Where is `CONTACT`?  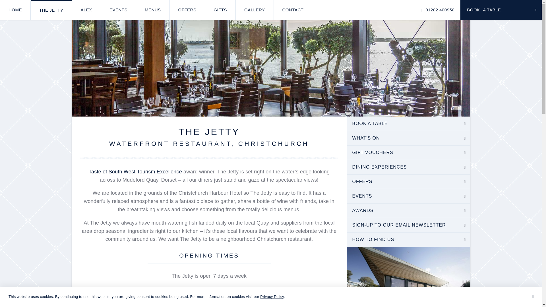
CONTACT is located at coordinates (293, 10).